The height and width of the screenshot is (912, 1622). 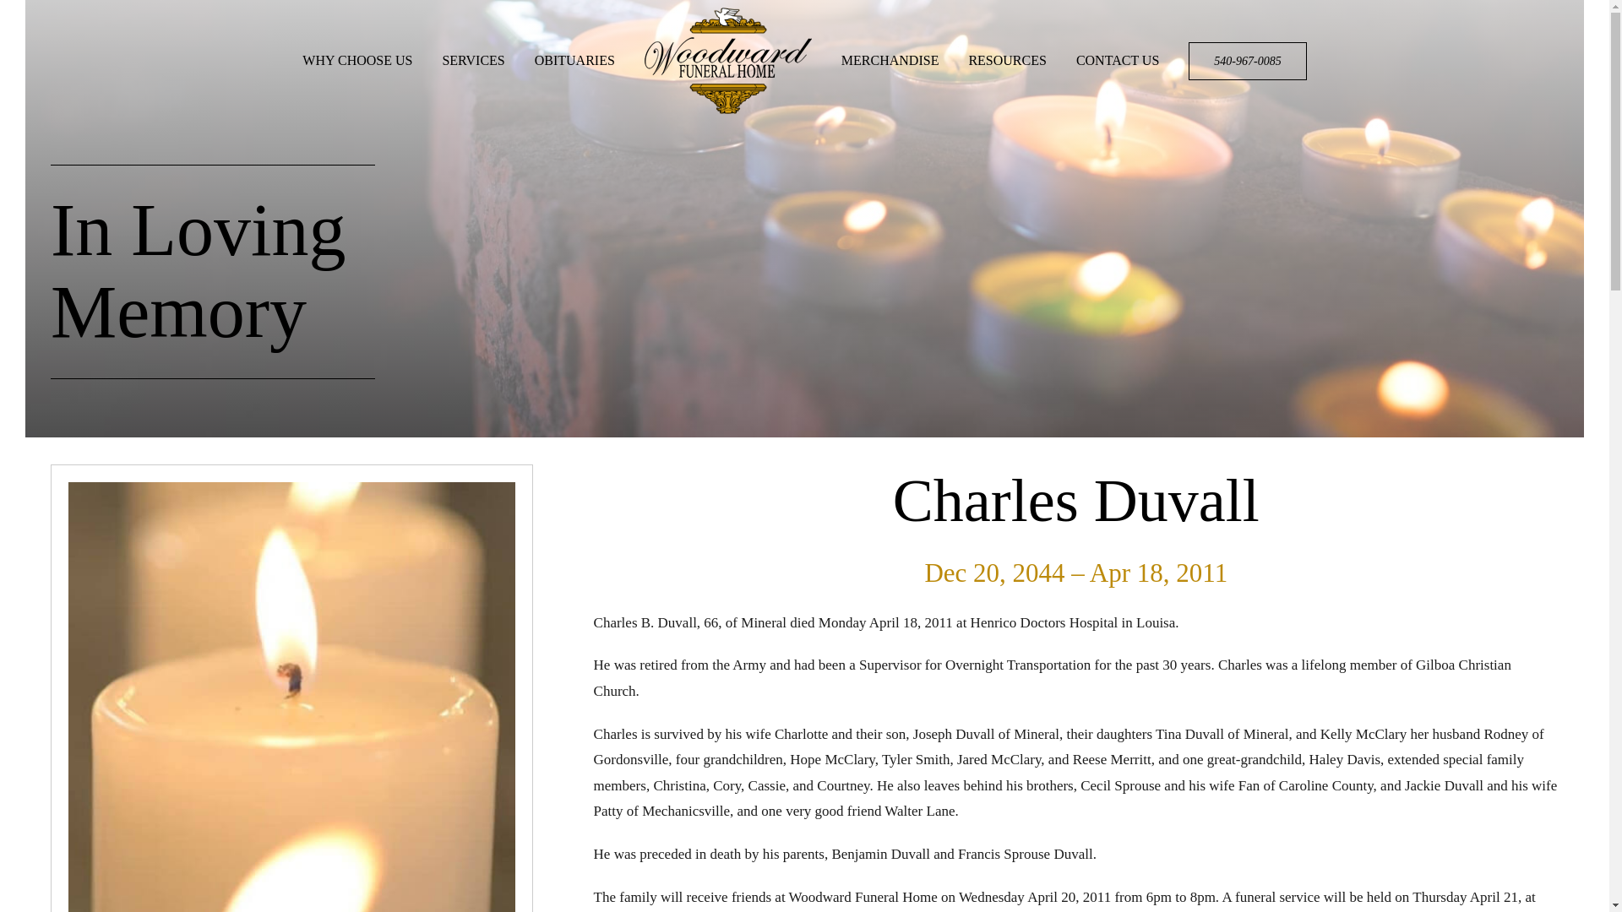 What do you see at coordinates (1247, 60) in the screenshot?
I see `540-967-0085` at bounding box center [1247, 60].